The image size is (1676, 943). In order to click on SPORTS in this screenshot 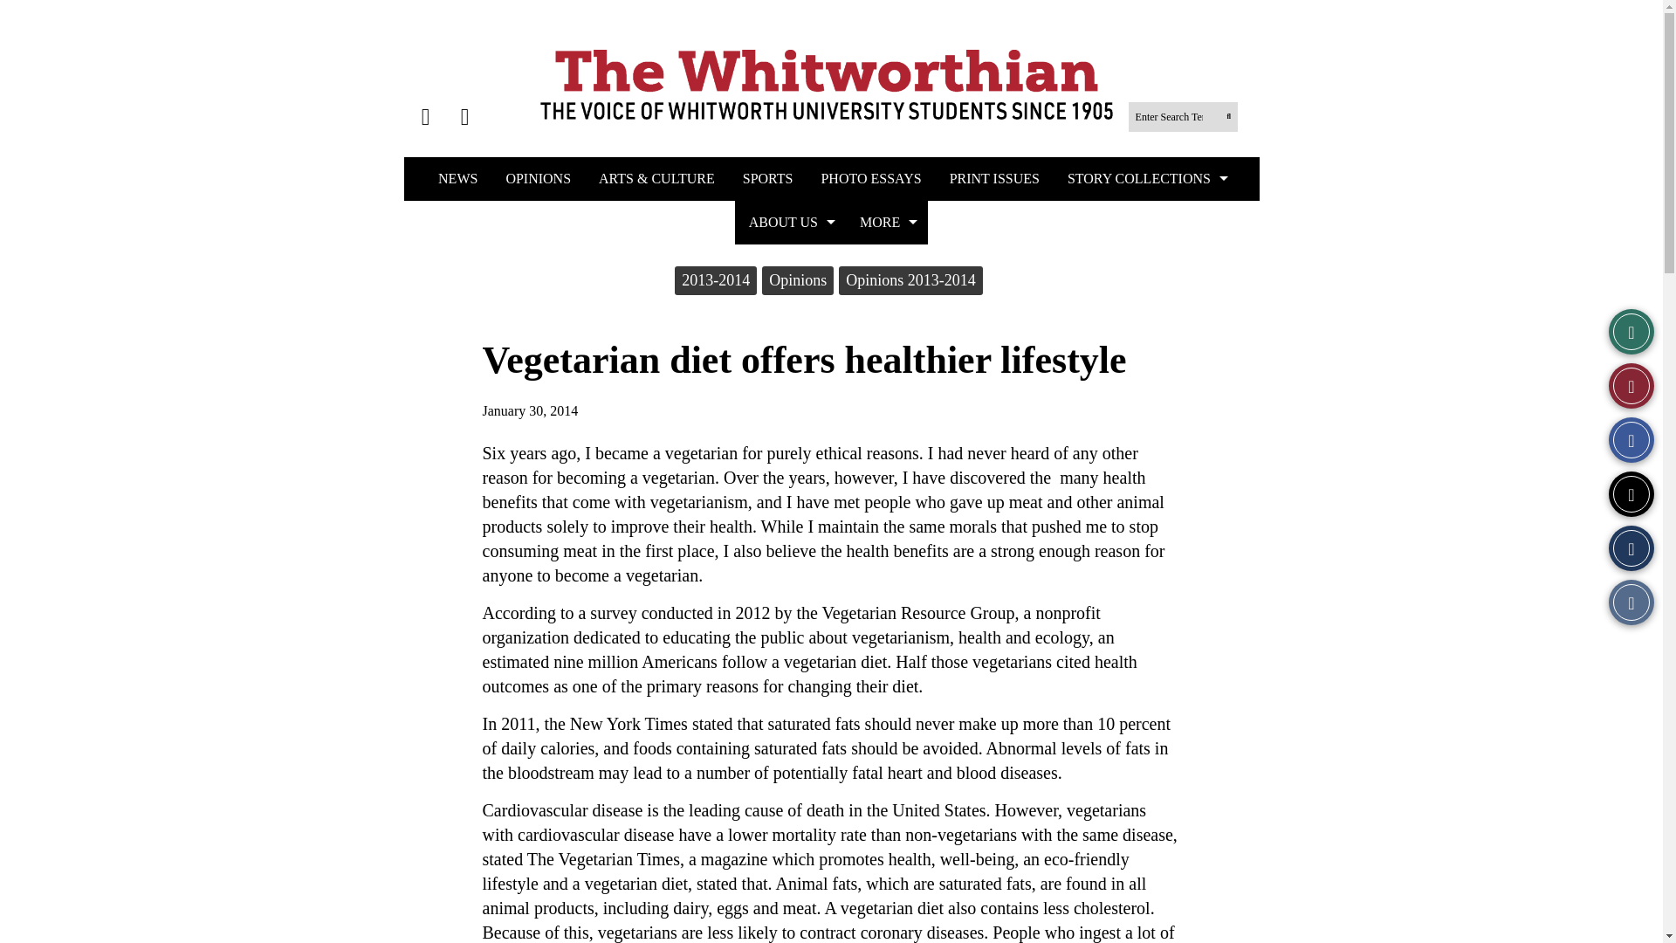, I will do `click(768, 179)`.